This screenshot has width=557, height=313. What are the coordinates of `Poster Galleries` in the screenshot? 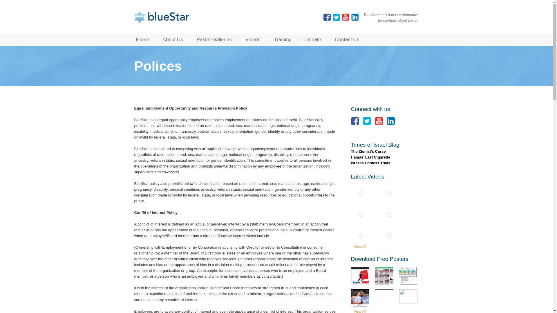 It's located at (214, 39).